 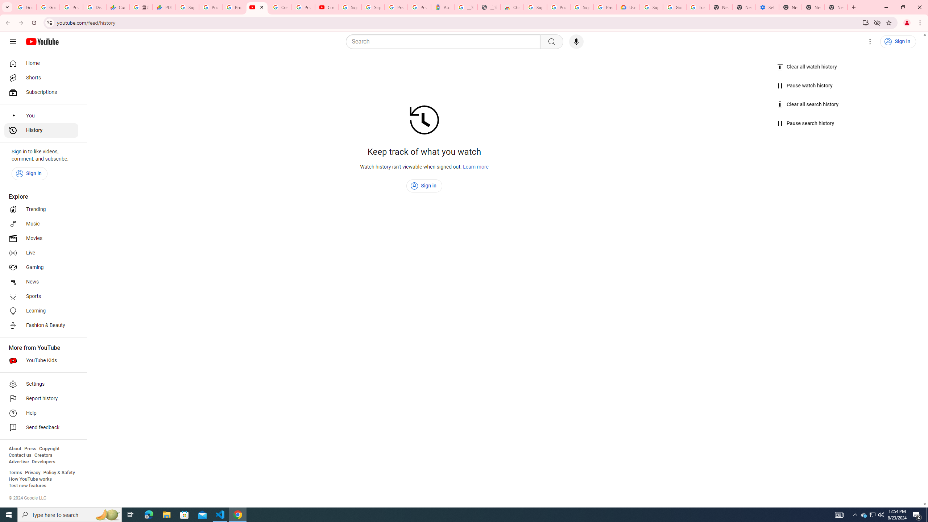 What do you see at coordinates (43, 462) in the screenshot?
I see `Developers` at bounding box center [43, 462].